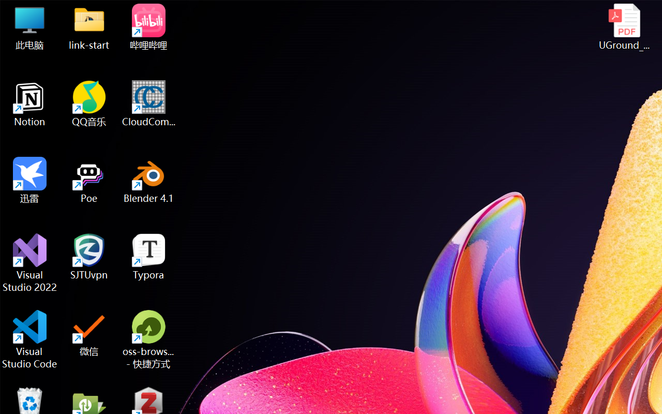 Image resolution: width=662 pixels, height=414 pixels. What do you see at coordinates (149, 180) in the screenshot?
I see `Blender 4.1` at bounding box center [149, 180].